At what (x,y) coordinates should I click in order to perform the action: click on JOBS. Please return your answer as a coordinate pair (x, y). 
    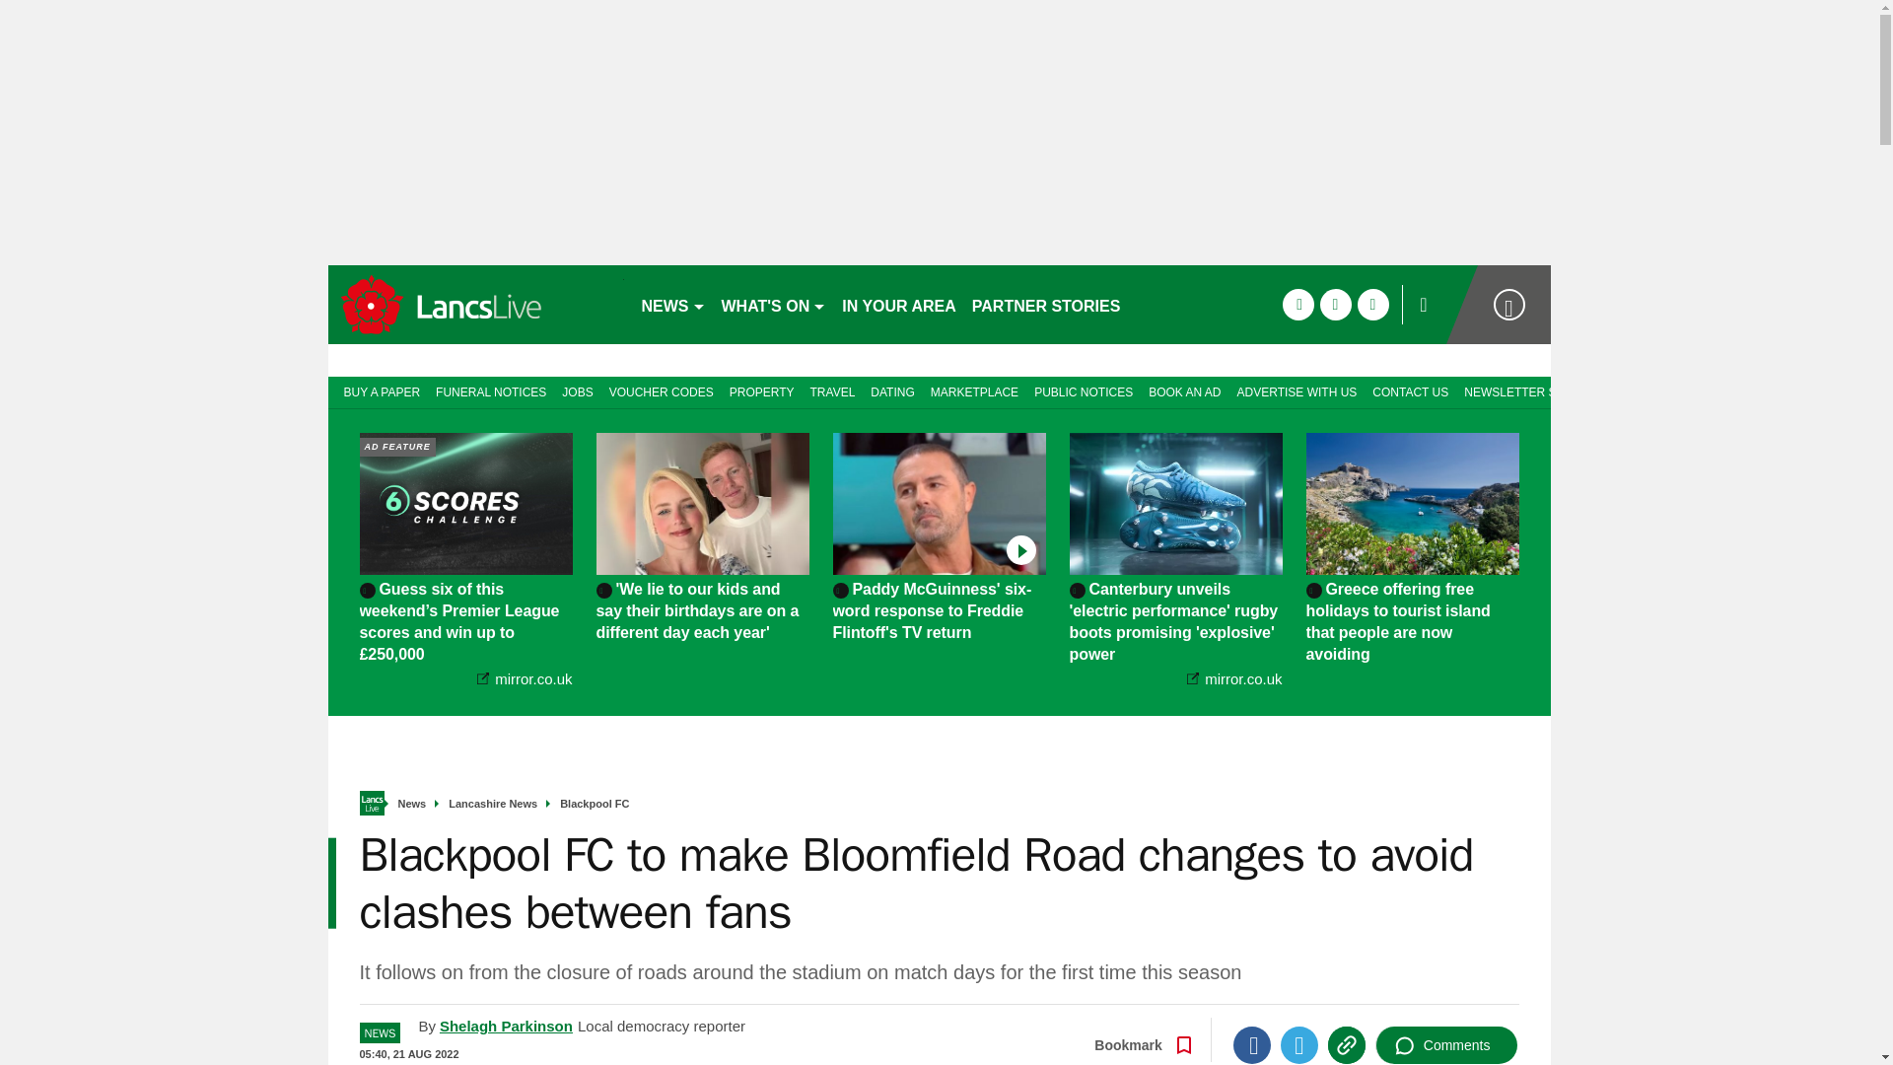
    Looking at the image, I should click on (577, 390).